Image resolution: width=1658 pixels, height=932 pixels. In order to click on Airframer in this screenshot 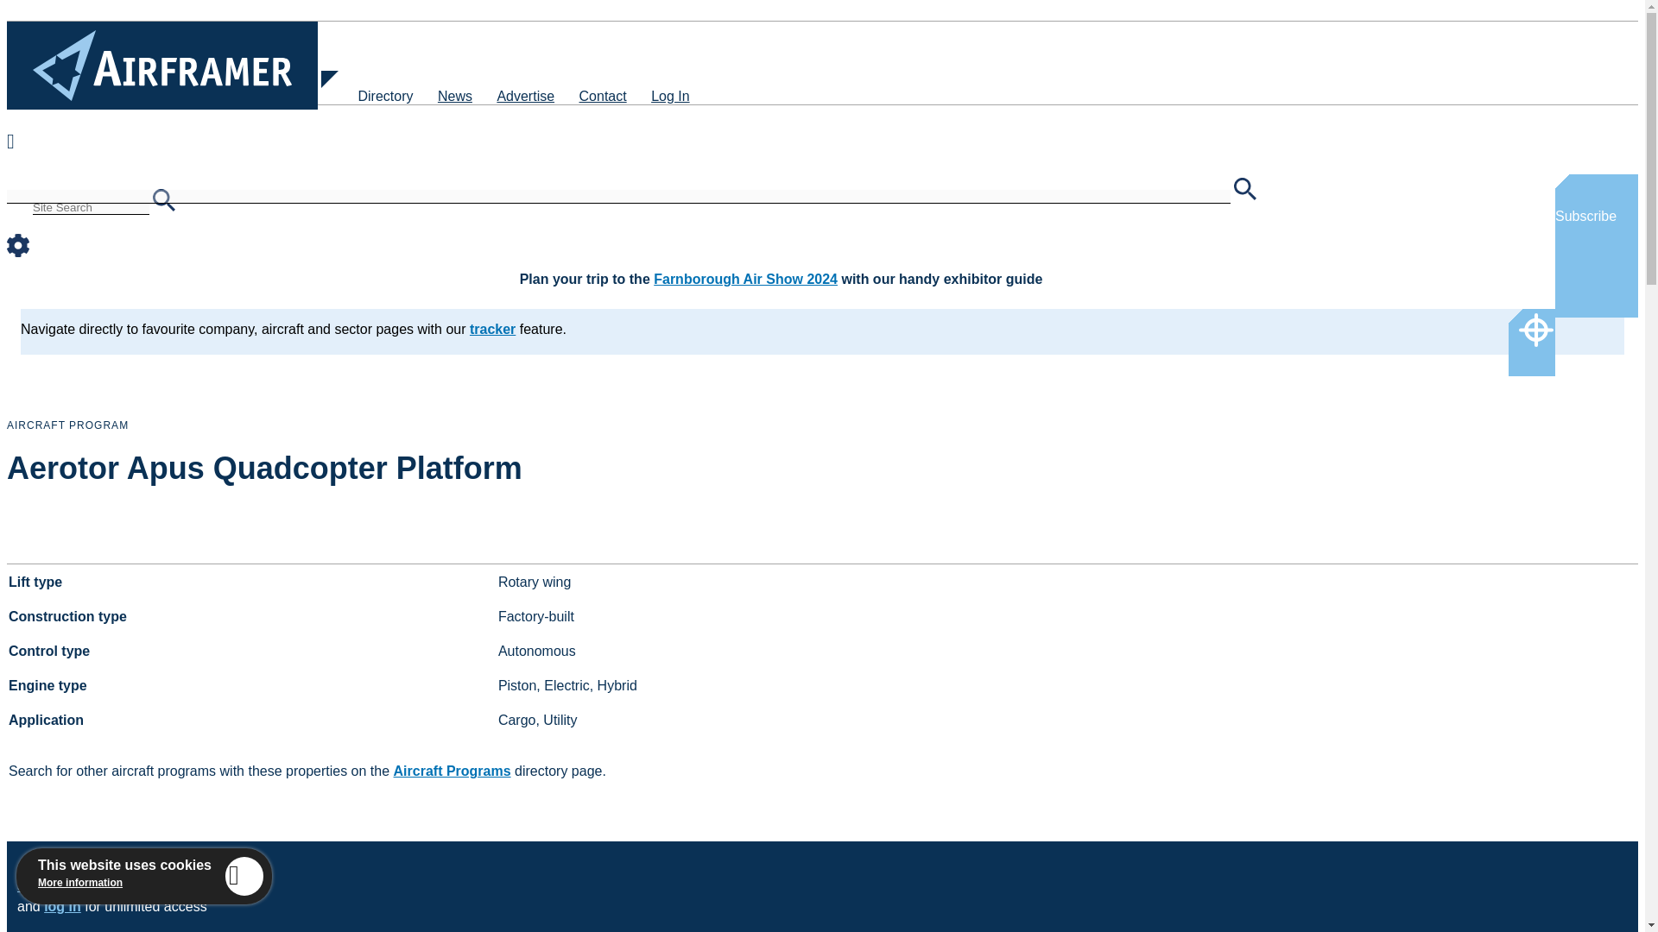, I will do `click(162, 65)`.